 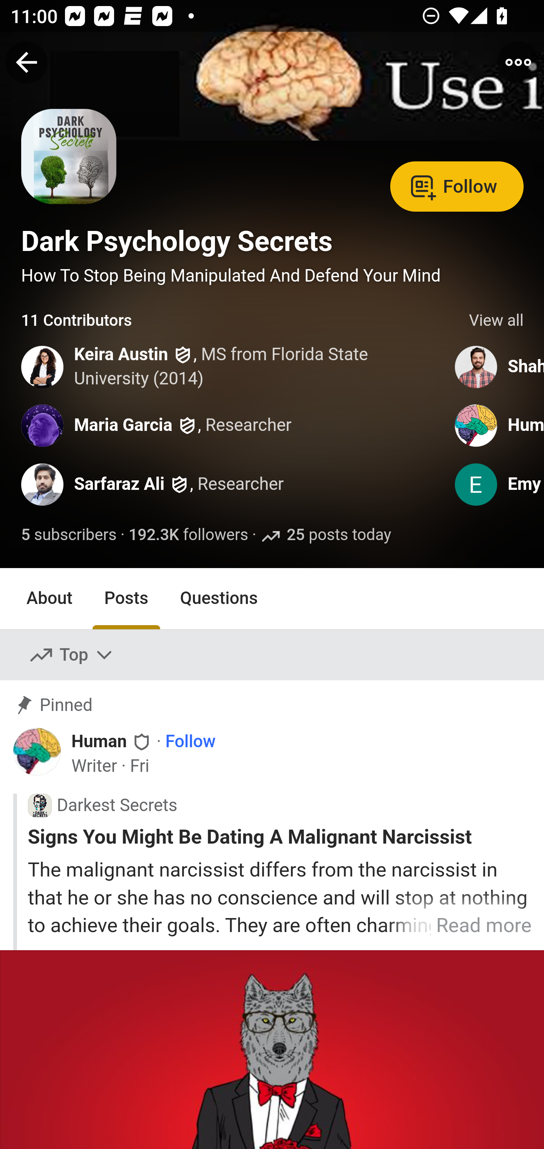 What do you see at coordinates (126, 598) in the screenshot?
I see `Posts` at bounding box center [126, 598].